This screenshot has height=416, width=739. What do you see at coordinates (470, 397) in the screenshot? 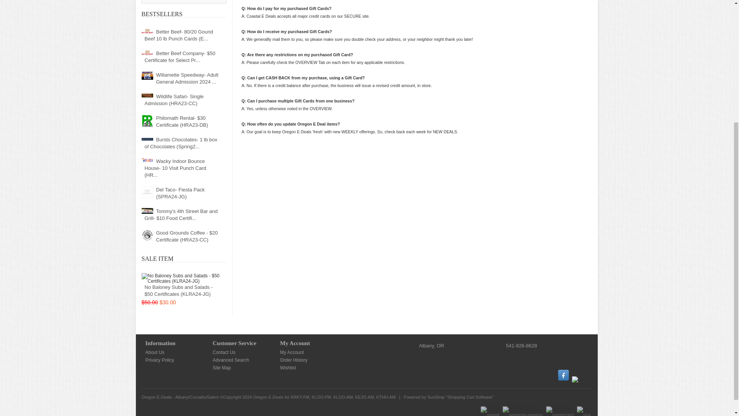
I see `Ecommerce Shopping Cart Software` at bounding box center [470, 397].